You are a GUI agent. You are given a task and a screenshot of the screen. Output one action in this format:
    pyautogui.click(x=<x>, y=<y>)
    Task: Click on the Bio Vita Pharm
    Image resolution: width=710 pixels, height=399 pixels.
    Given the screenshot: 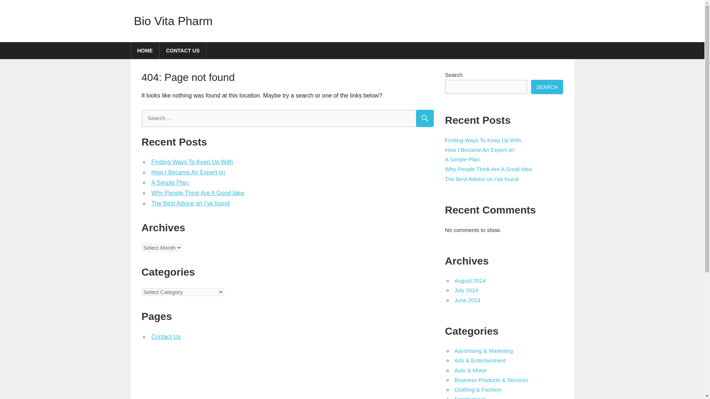 What is the action you would take?
    pyautogui.click(x=173, y=21)
    